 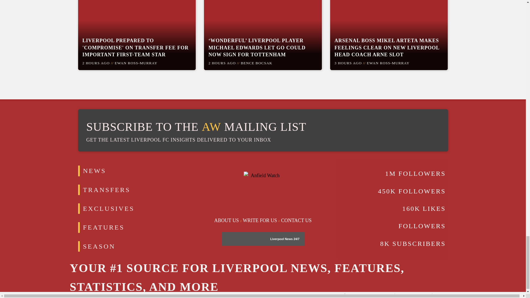 I want to click on Click here for more Liverpool news from NewsNow, so click(x=281, y=239).